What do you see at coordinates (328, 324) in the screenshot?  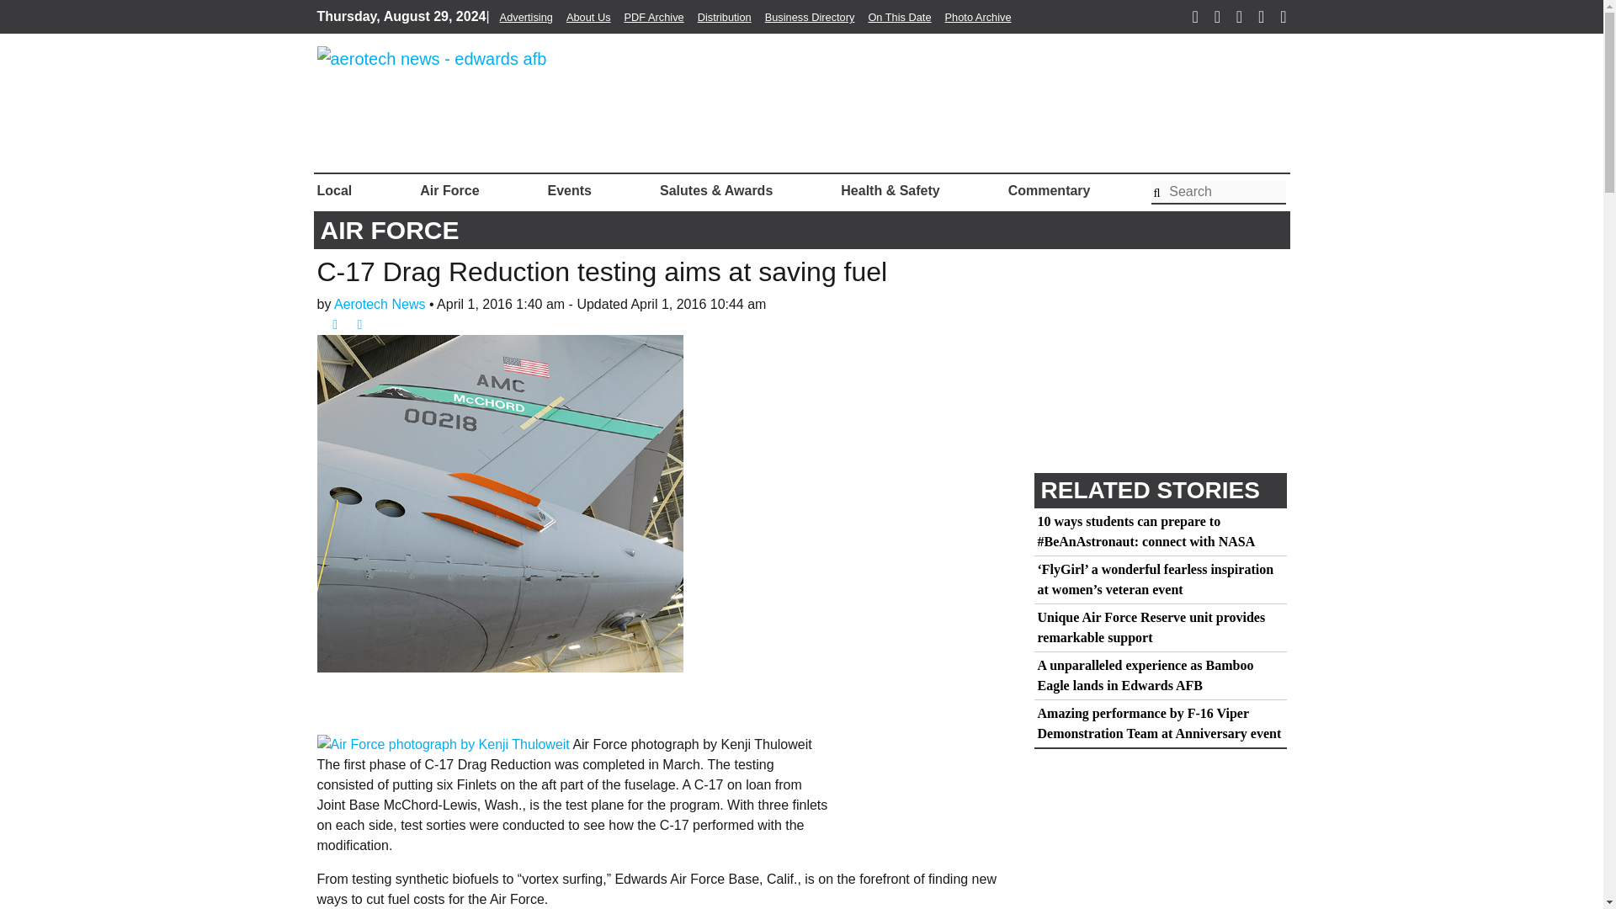 I see `Post to Facebook` at bounding box center [328, 324].